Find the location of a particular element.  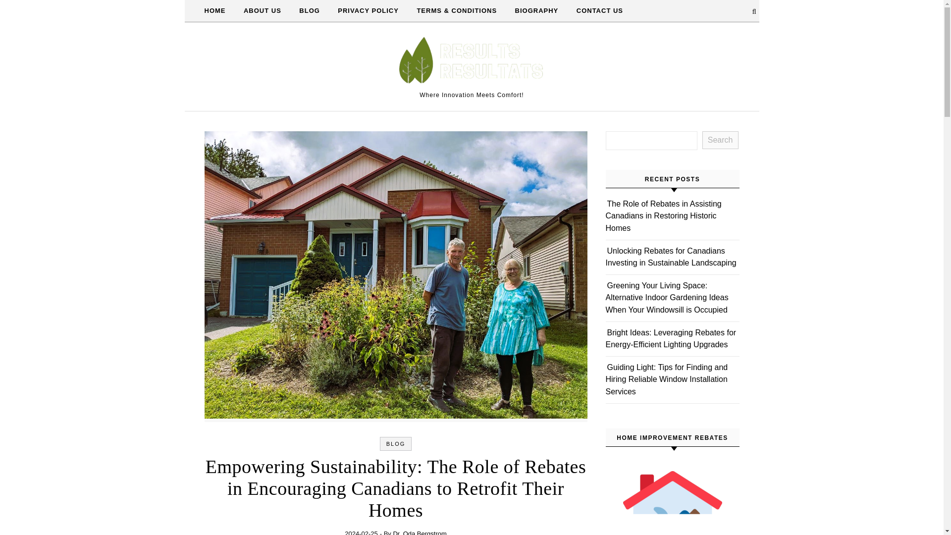

CONTACT US is located at coordinates (595, 11).